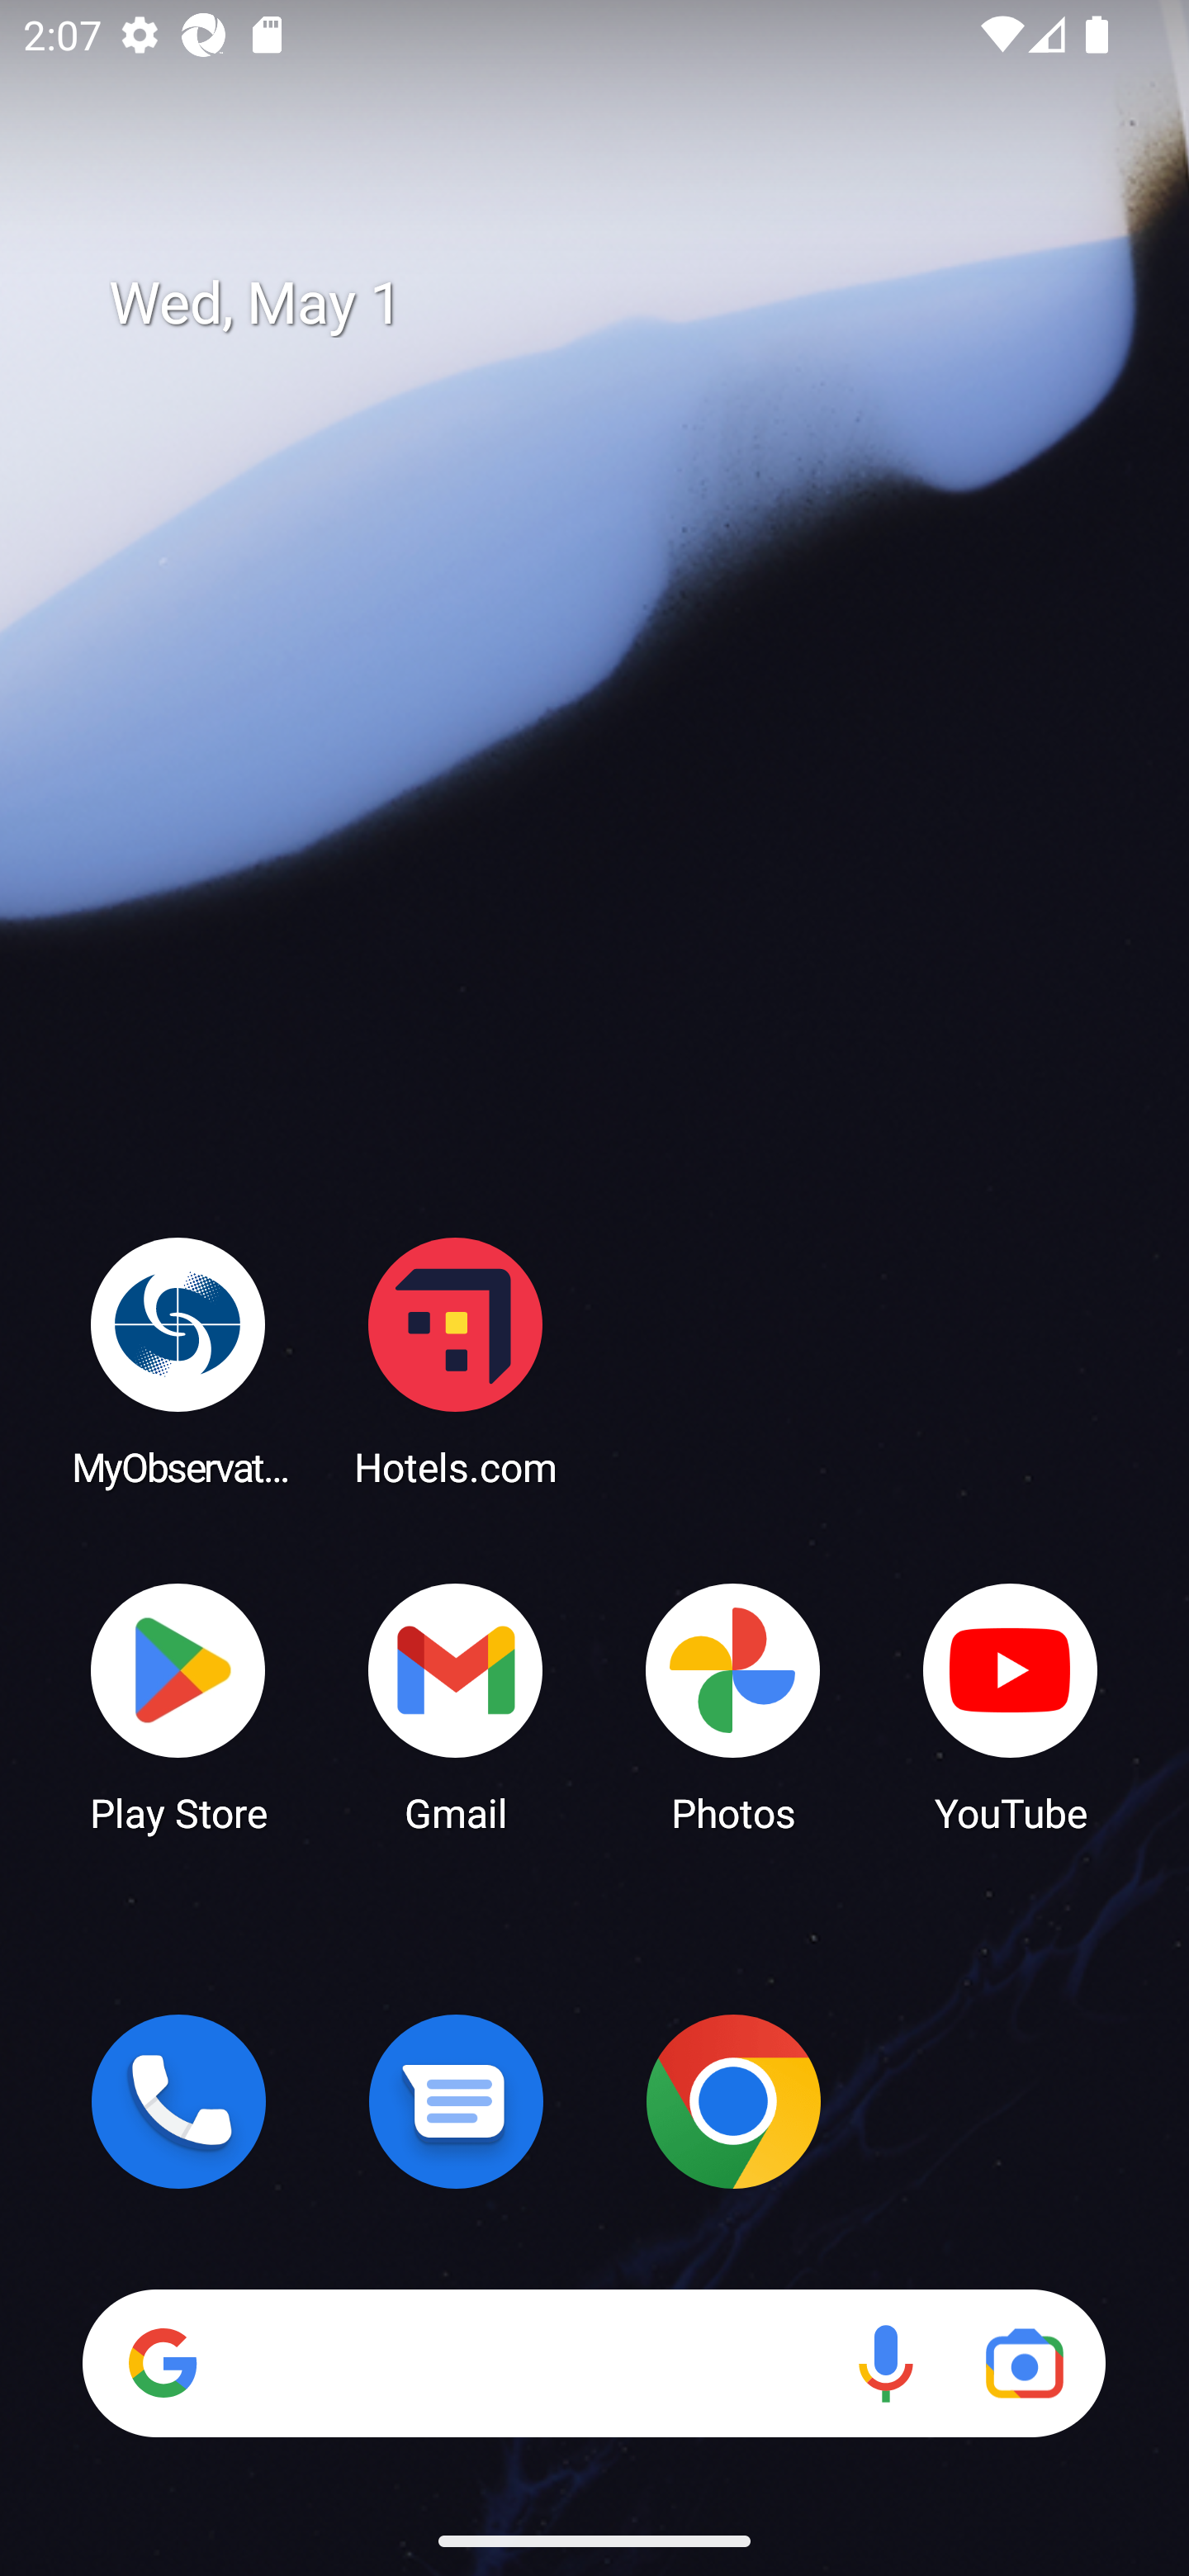  Describe the element at coordinates (456, 1706) in the screenshot. I see `Gmail` at that location.